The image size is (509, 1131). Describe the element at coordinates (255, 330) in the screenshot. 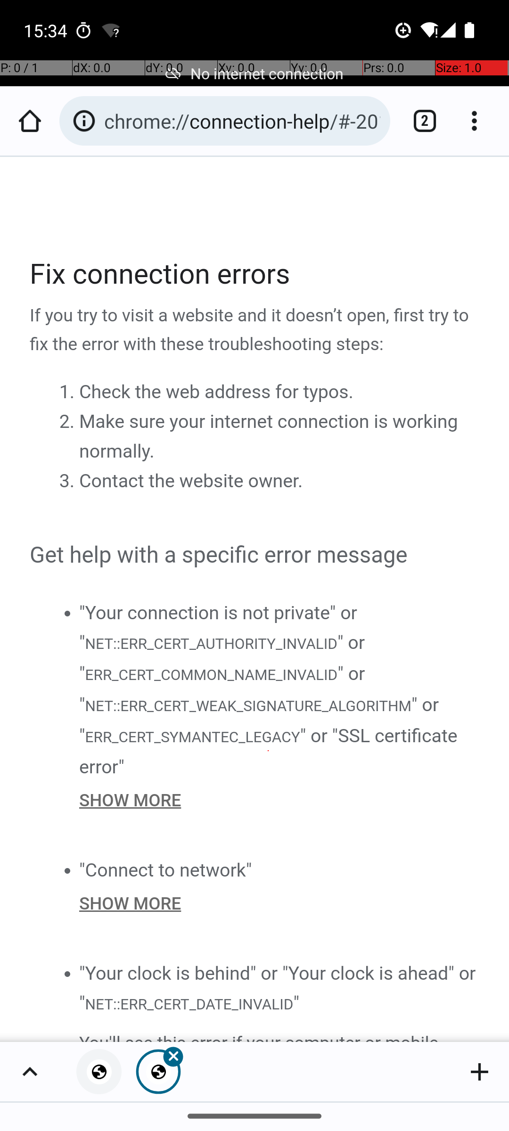

I see `If you try to visit a website and it doesn’t open, first try to fix the error with these troubleshooting steps:` at that location.